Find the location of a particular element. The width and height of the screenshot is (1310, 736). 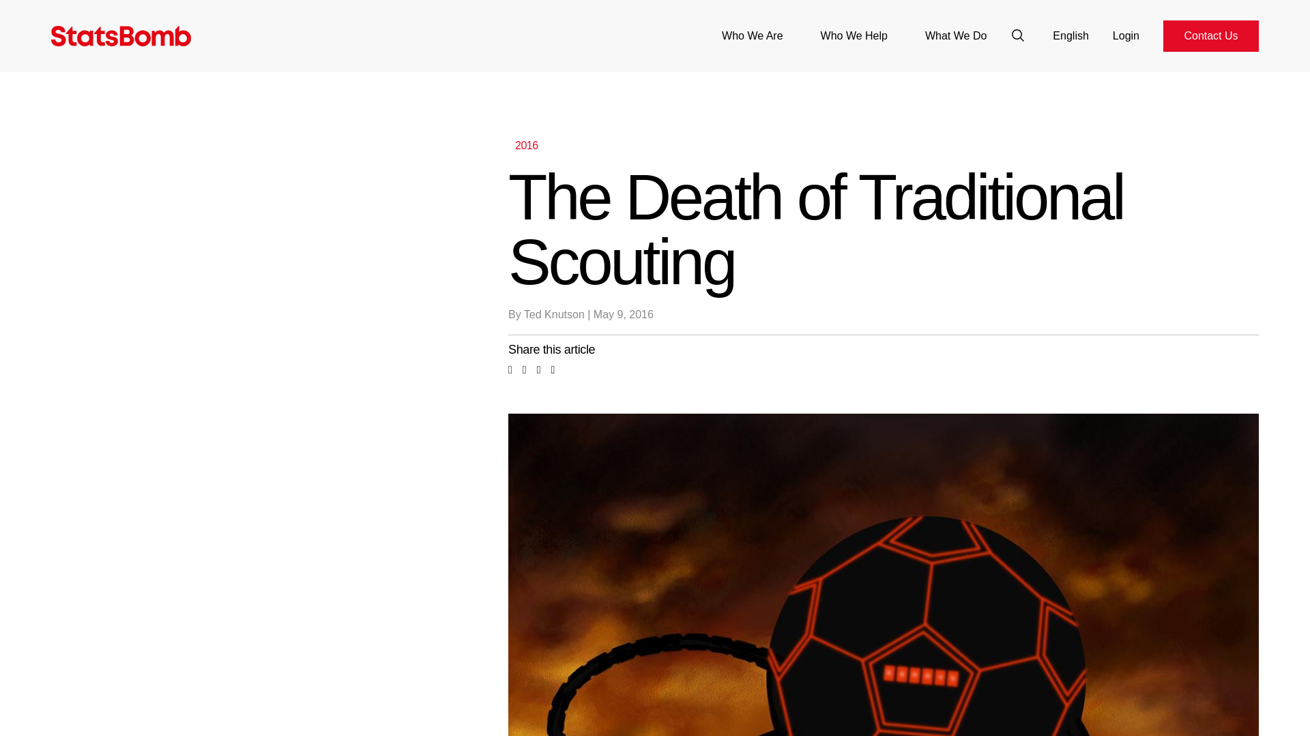

Contact Us is located at coordinates (1210, 35).